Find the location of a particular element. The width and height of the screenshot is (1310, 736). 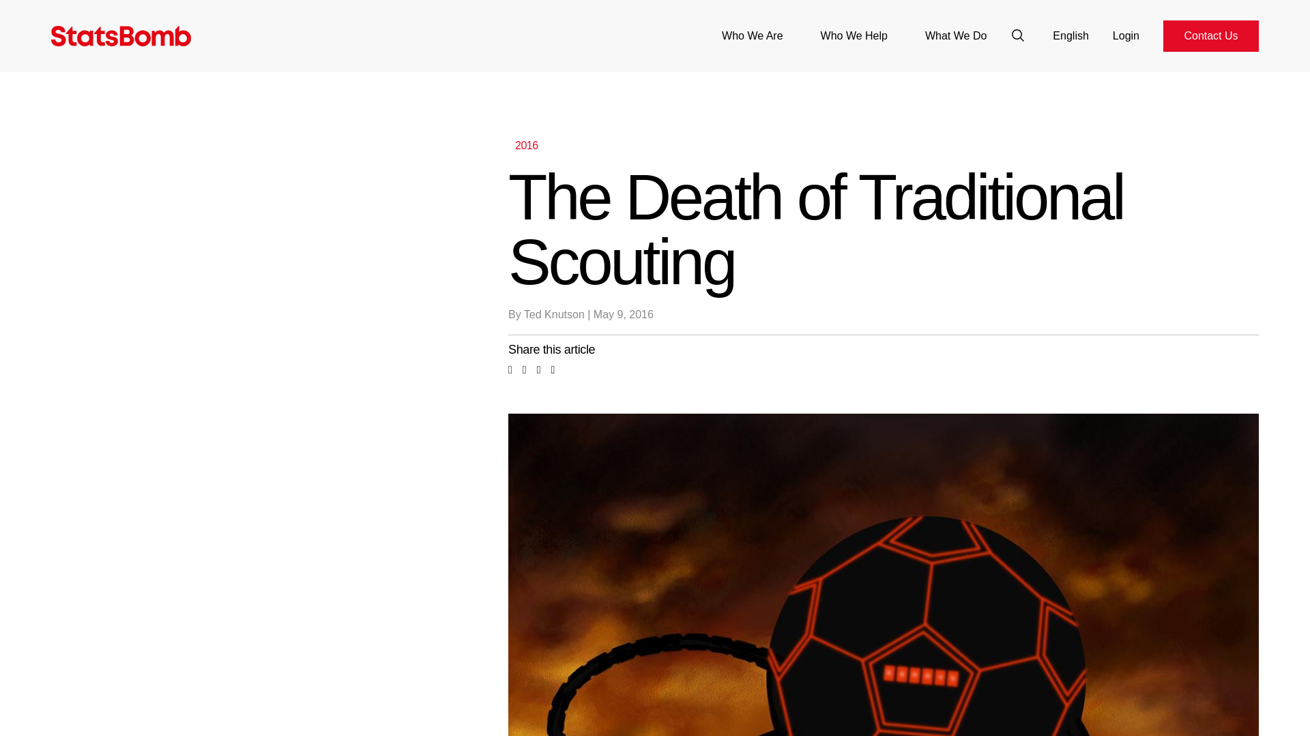

Contact Us is located at coordinates (1210, 35).